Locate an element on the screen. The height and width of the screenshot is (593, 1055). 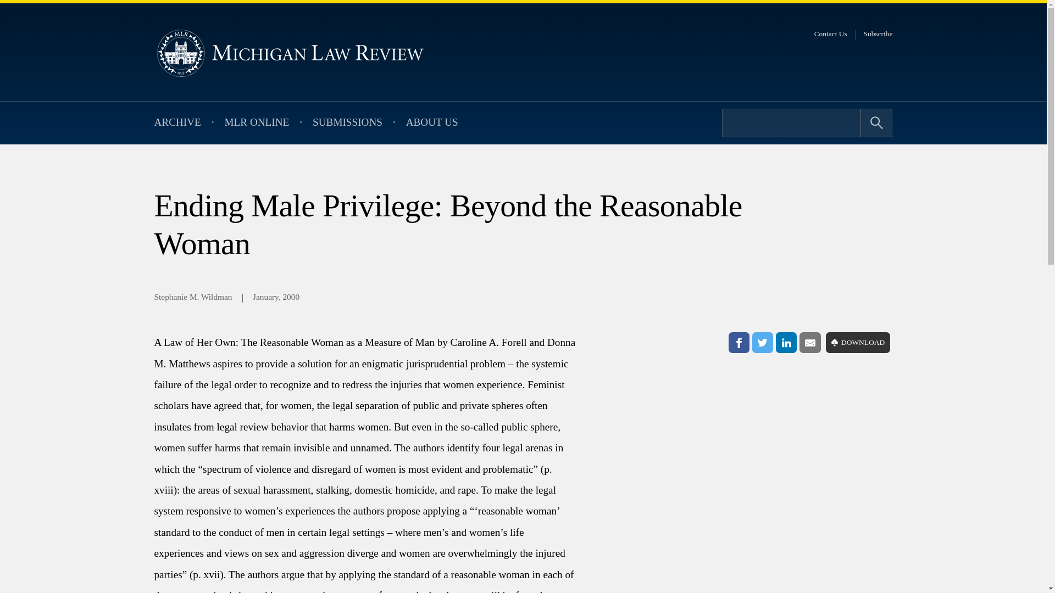
Contact Us is located at coordinates (831, 34).